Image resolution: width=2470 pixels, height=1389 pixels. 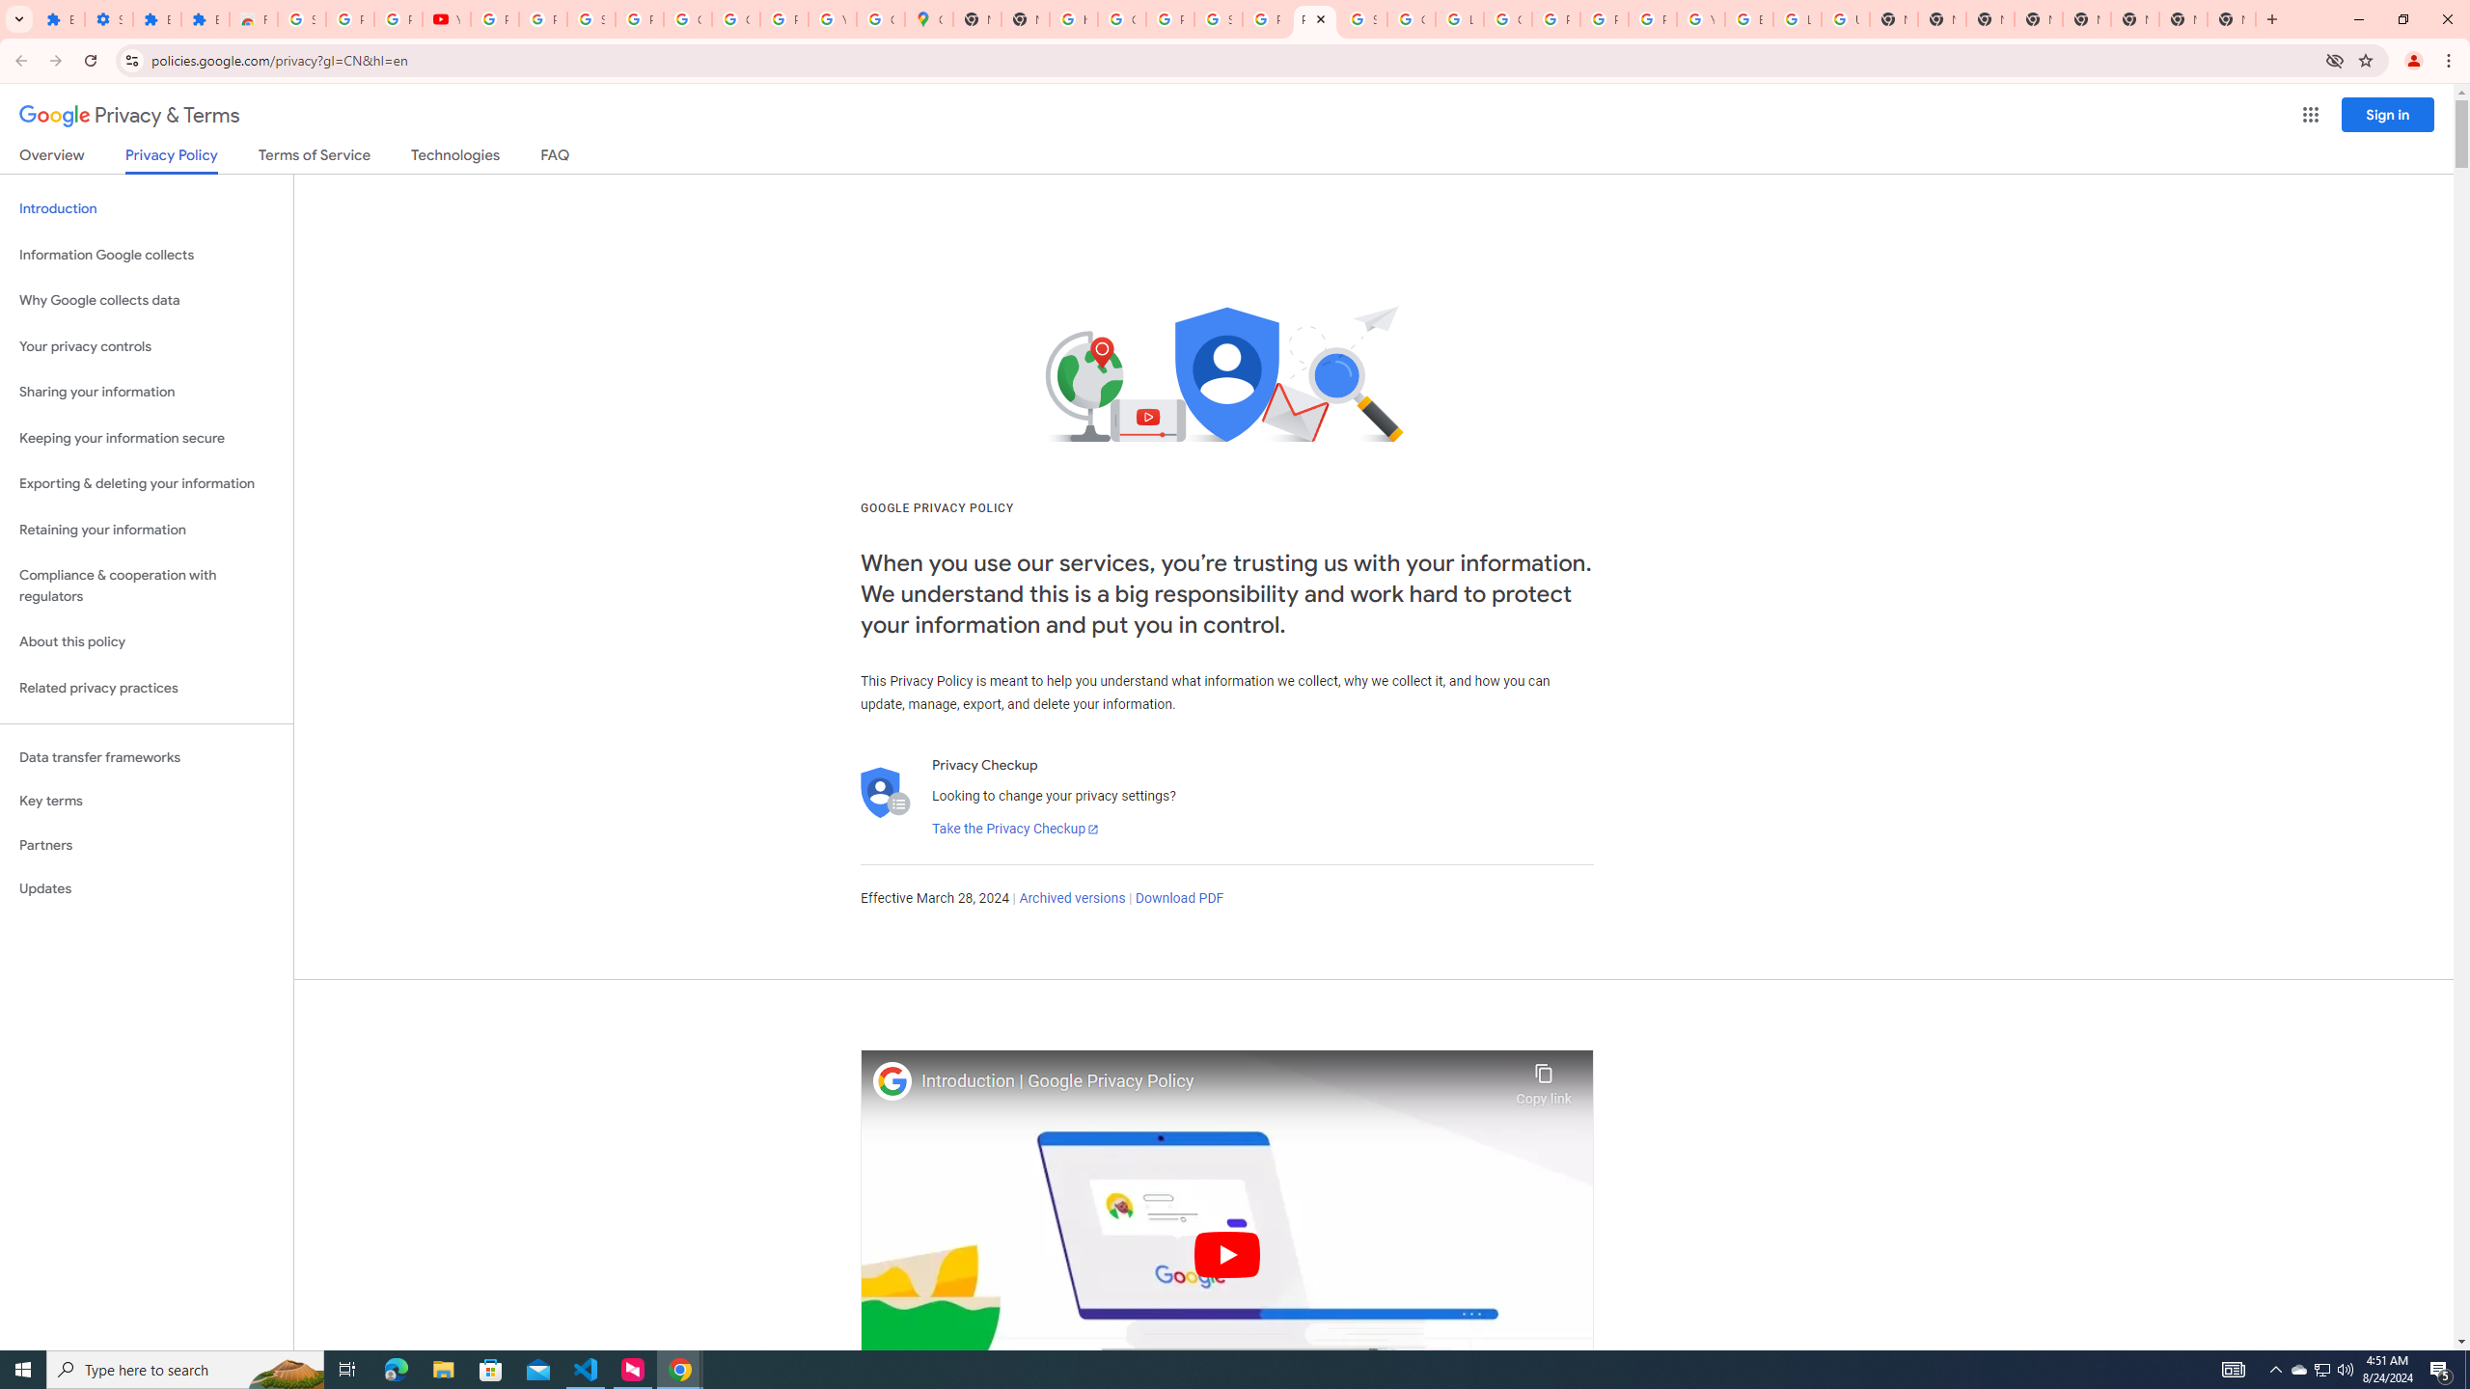 I want to click on Take the Privacy Checkup, so click(x=1015, y=830).